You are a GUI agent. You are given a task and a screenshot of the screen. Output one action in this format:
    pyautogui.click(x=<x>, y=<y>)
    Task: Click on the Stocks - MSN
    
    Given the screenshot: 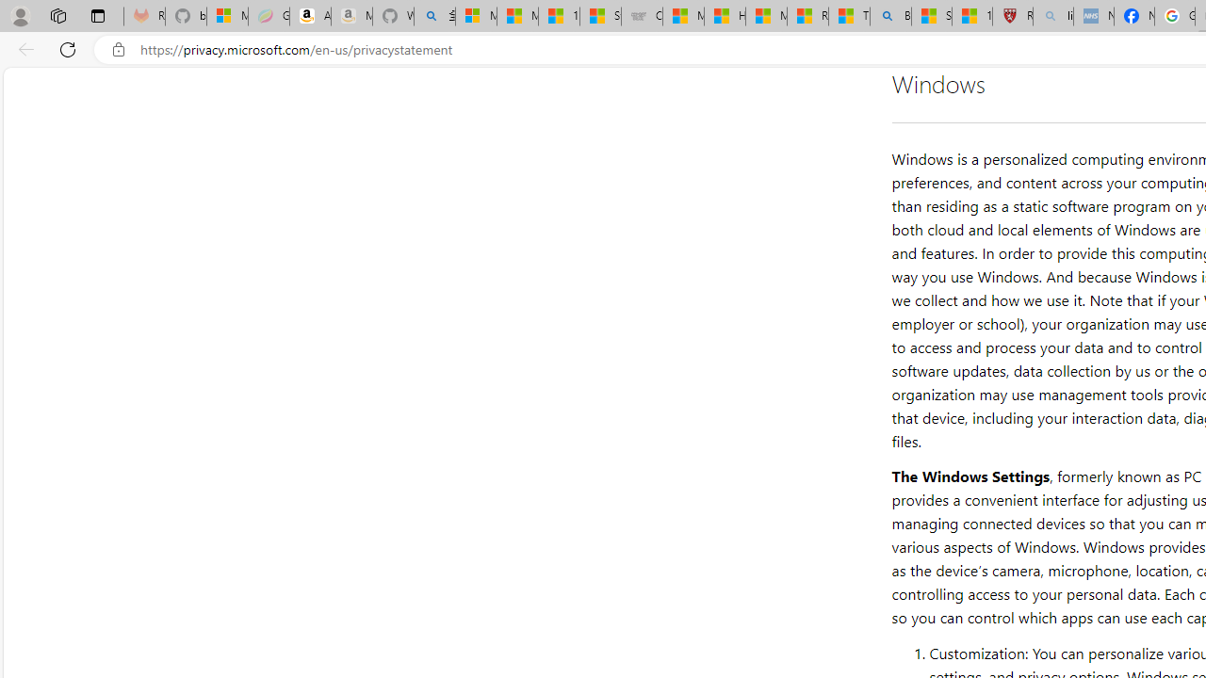 What is the action you would take?
    pyautogui.click(x=600, y=17)
    